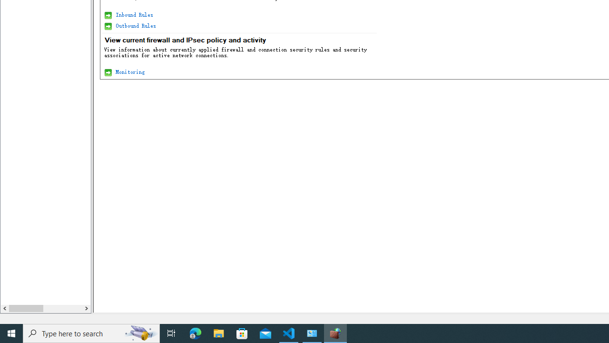 This screenshot has width=609, height=343. I want to click on Outbound Rules, so click(135, 26).